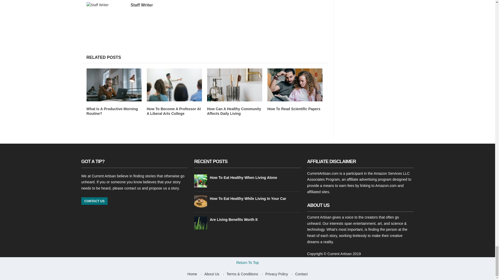 The width and height of the screenshot is (499, 280). What do you see at coordinates (234, 111) in the screenshot?
I see `How Can A Healthy Community Affects Daily Living` at bounding box center [234, 111].